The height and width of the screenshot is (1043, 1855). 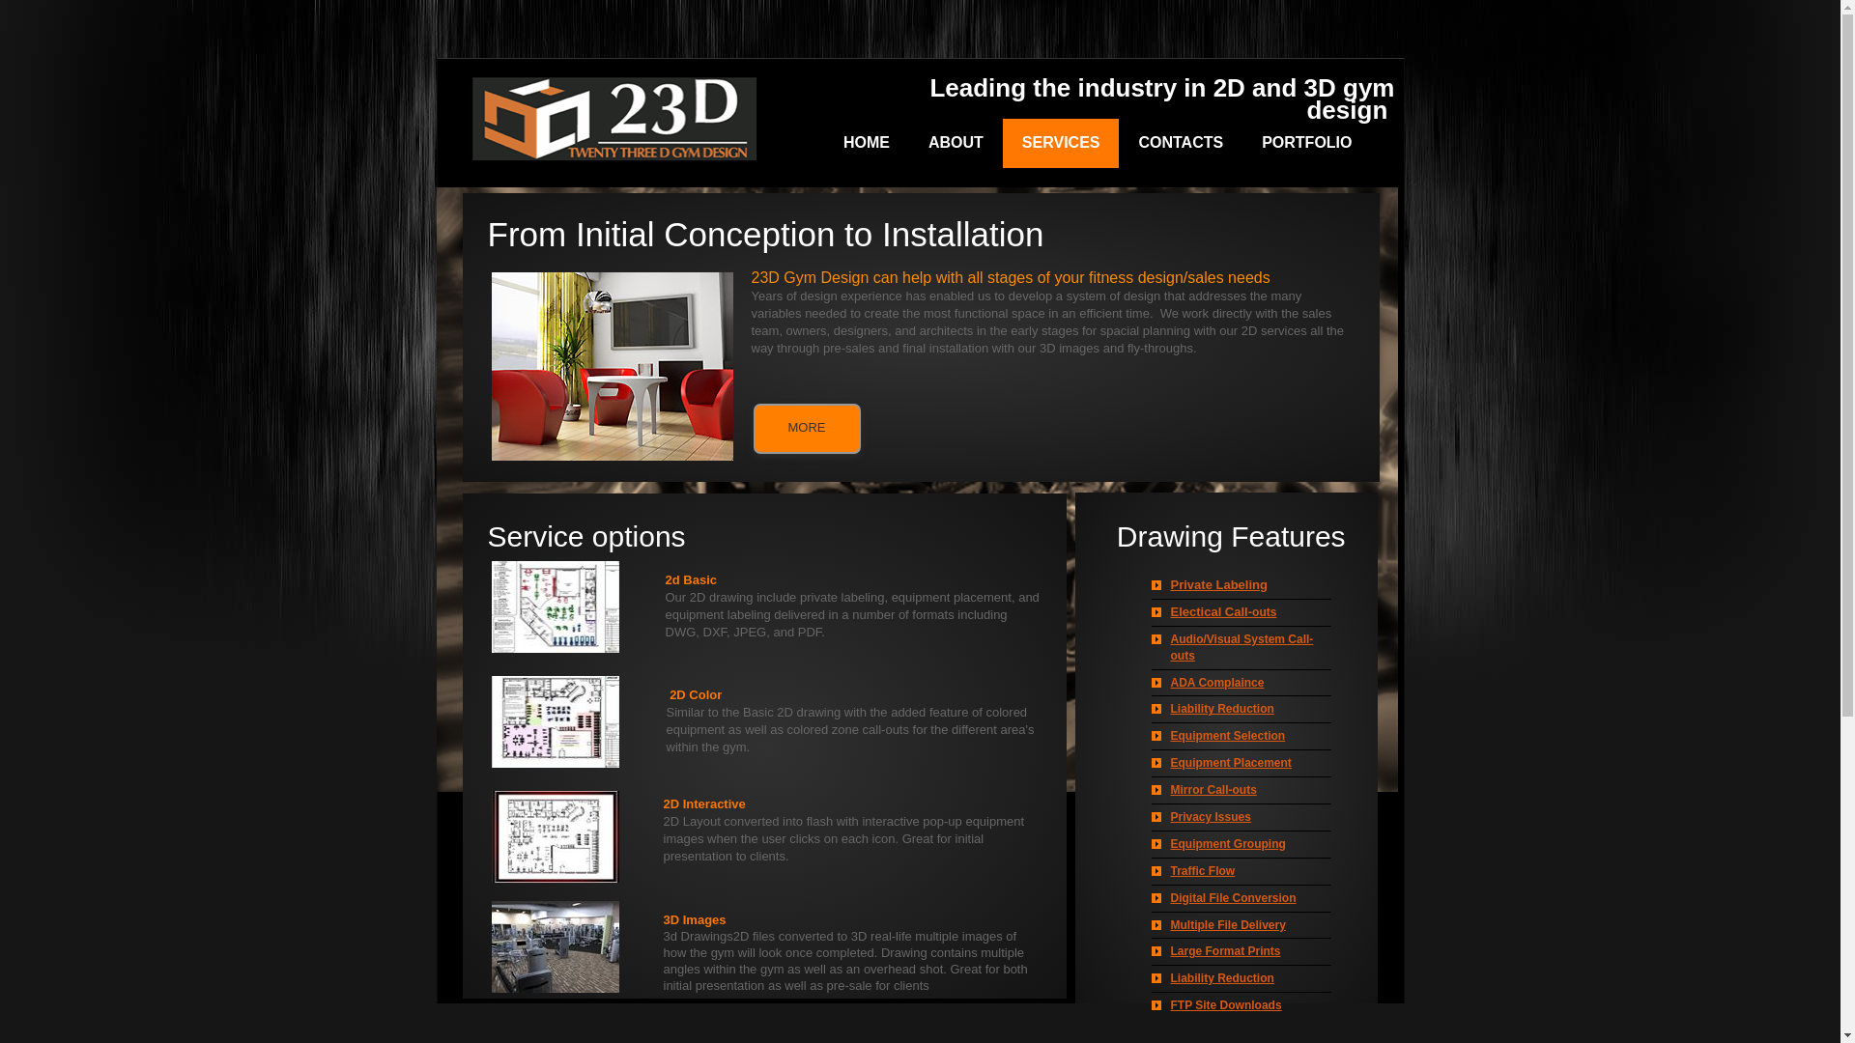 I want to click on Equipment Placement, so click(x=1231, y=763).